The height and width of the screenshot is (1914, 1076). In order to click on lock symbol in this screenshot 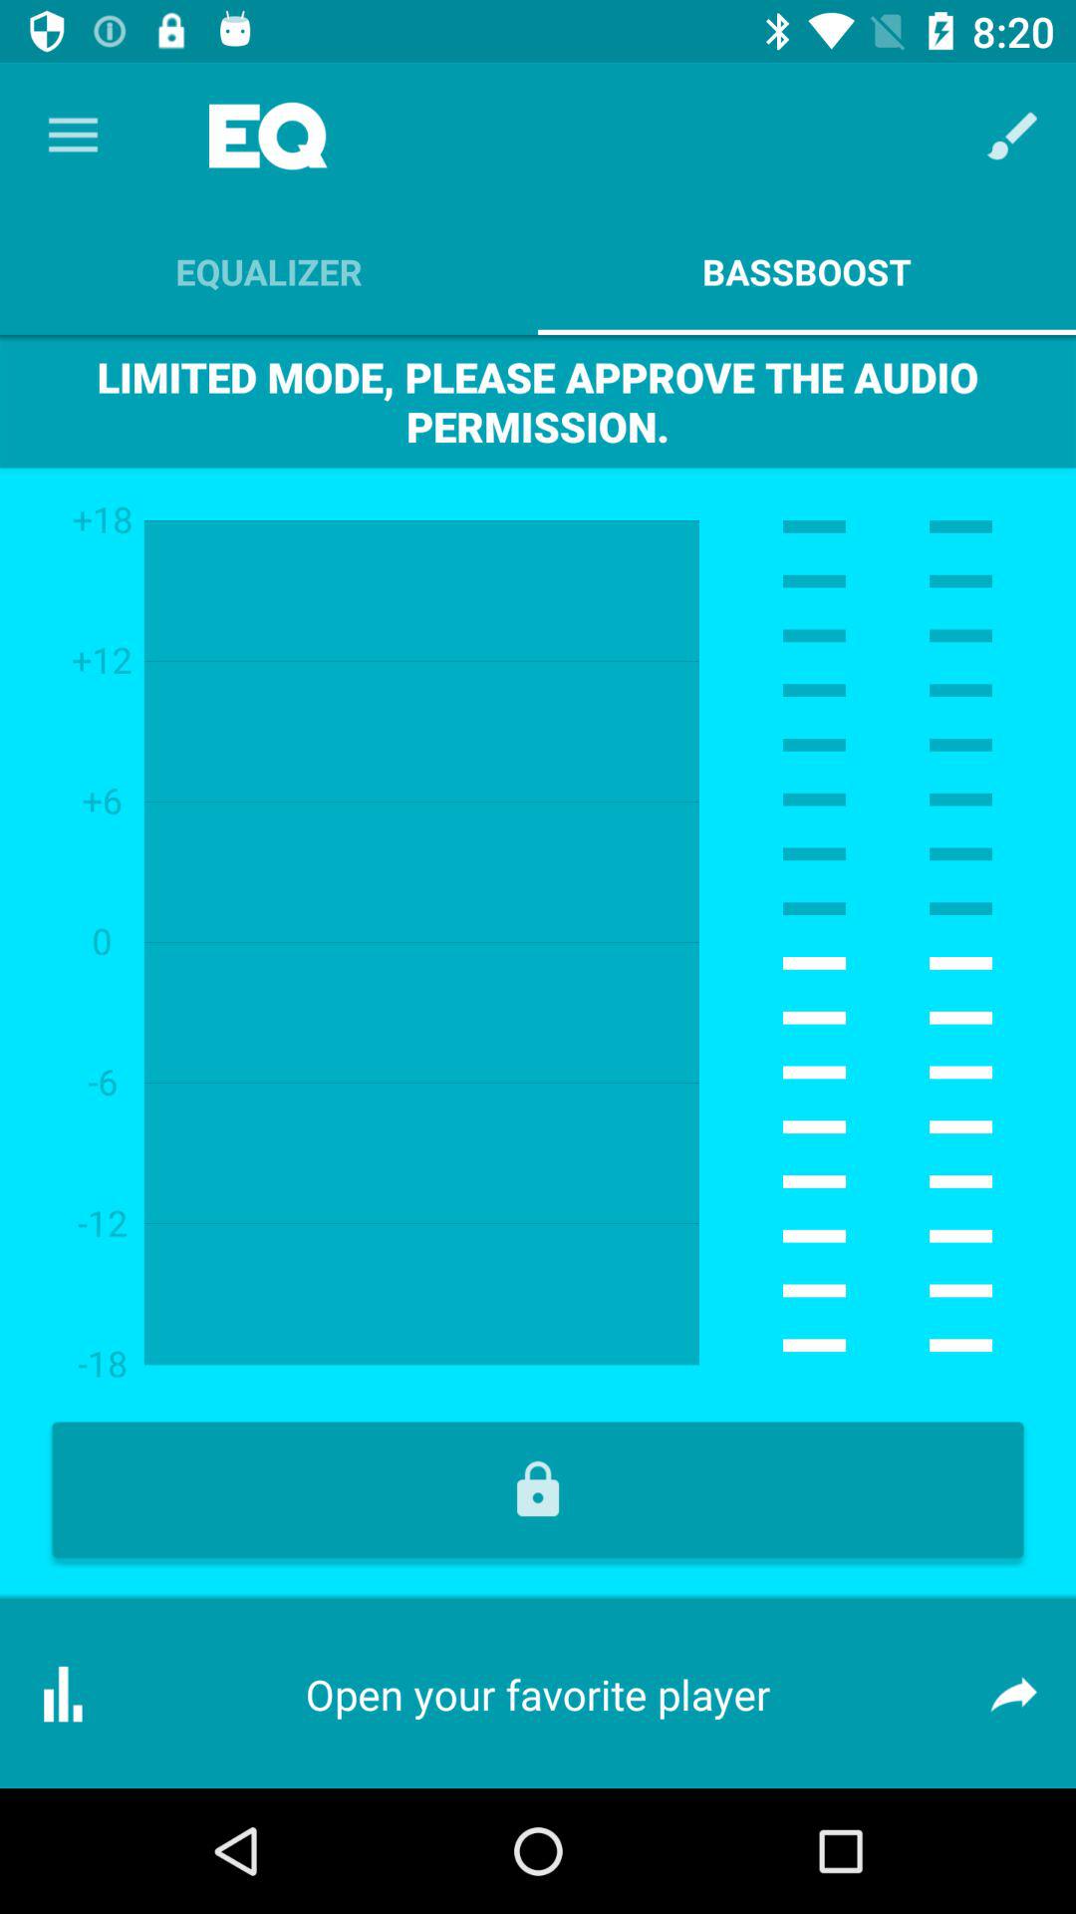, I will do `click(538, 1489)`.